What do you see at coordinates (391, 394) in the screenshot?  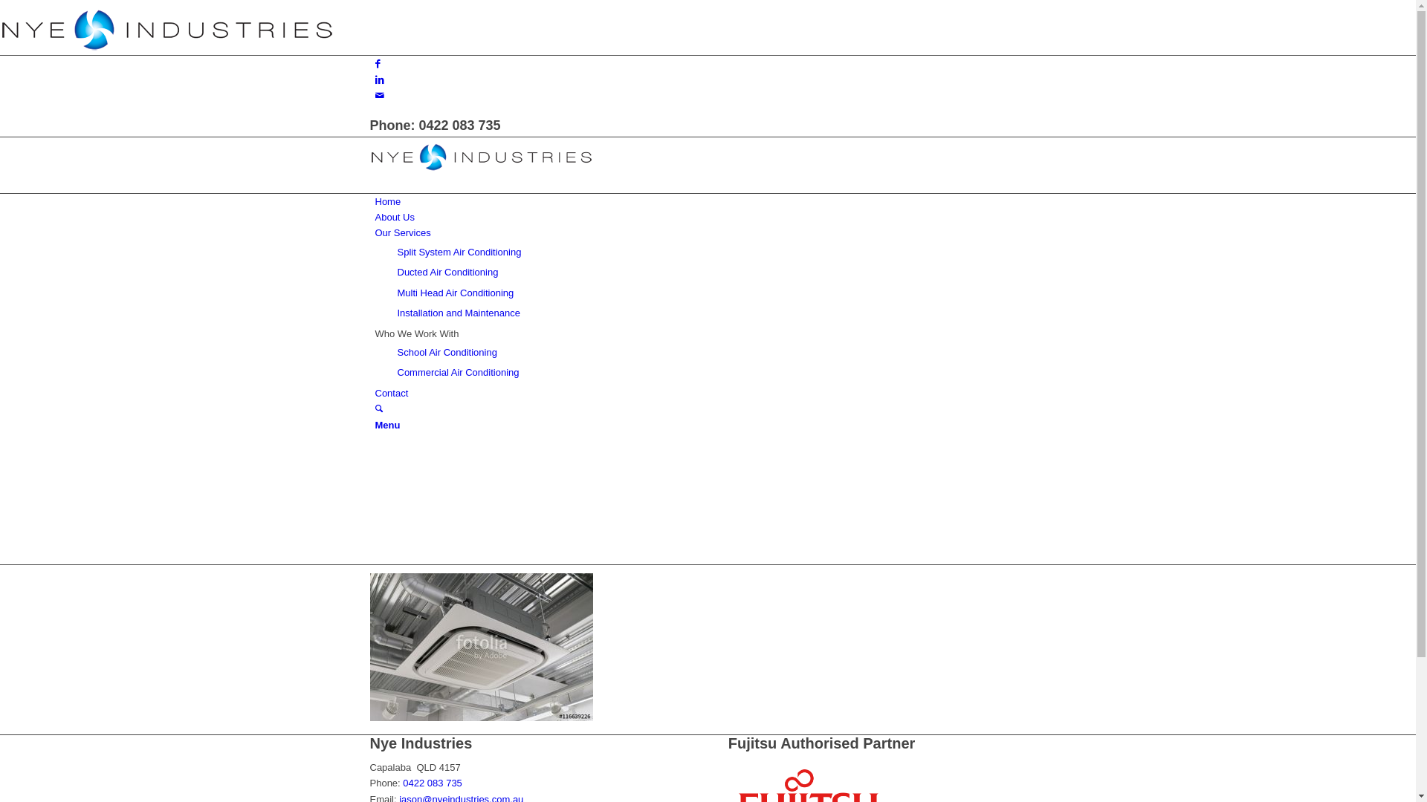 I see `Contact` at bounding box center [391, 394].